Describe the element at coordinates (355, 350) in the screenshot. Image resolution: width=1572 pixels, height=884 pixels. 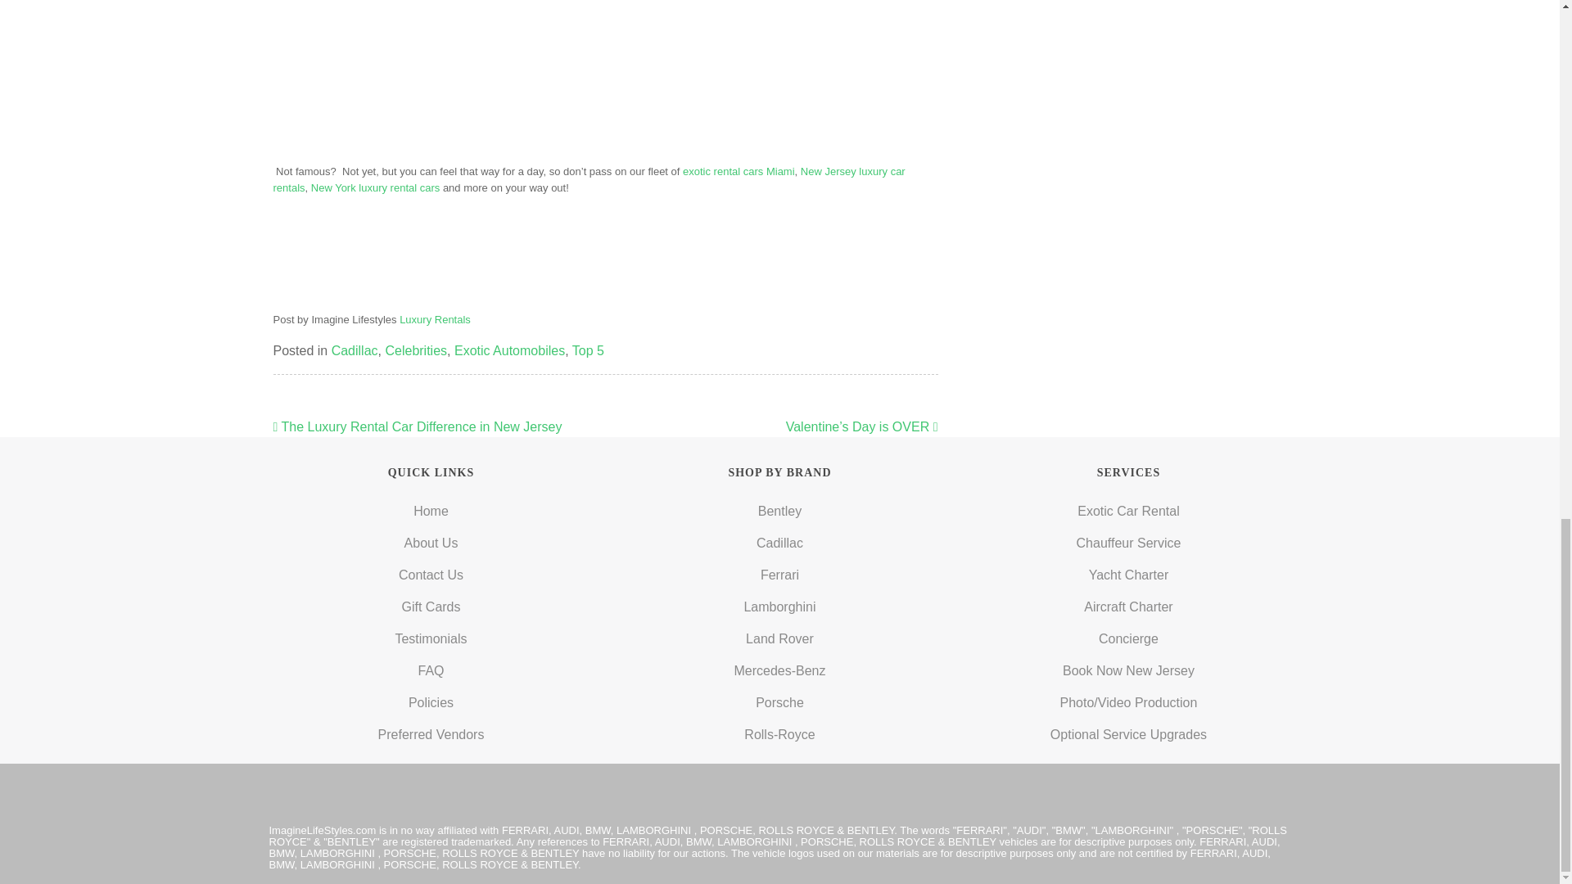
I see `Cadillac` at that location.